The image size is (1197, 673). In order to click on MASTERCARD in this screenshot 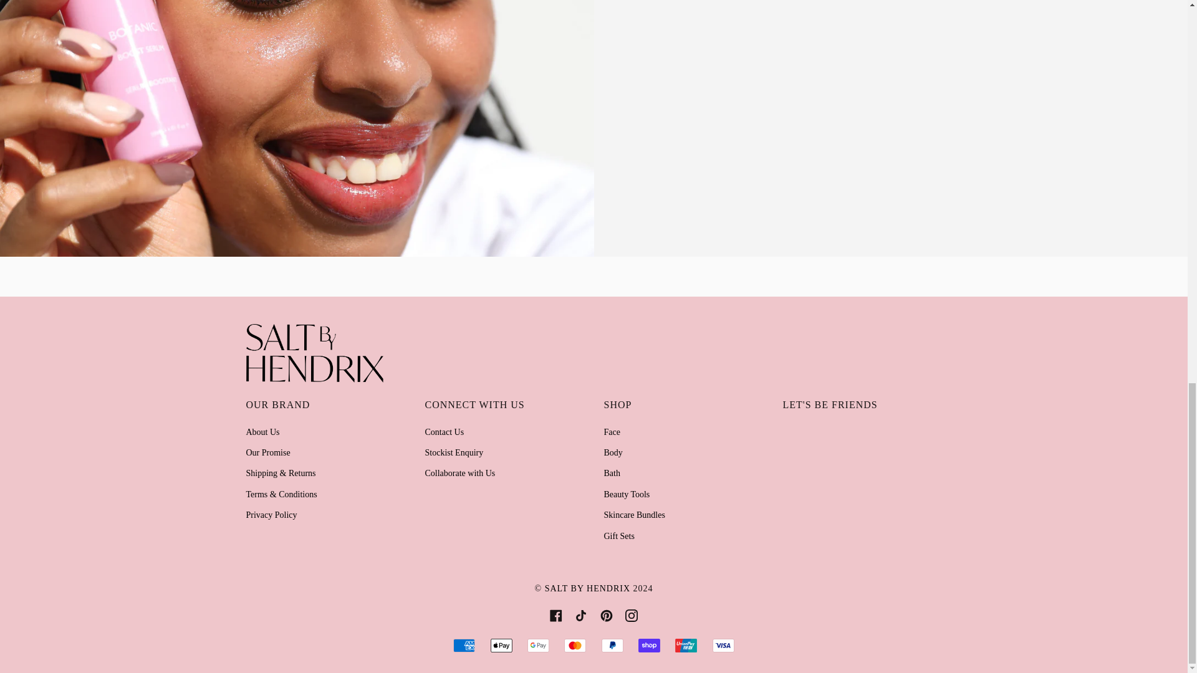, I will do `click(575, 645)`.